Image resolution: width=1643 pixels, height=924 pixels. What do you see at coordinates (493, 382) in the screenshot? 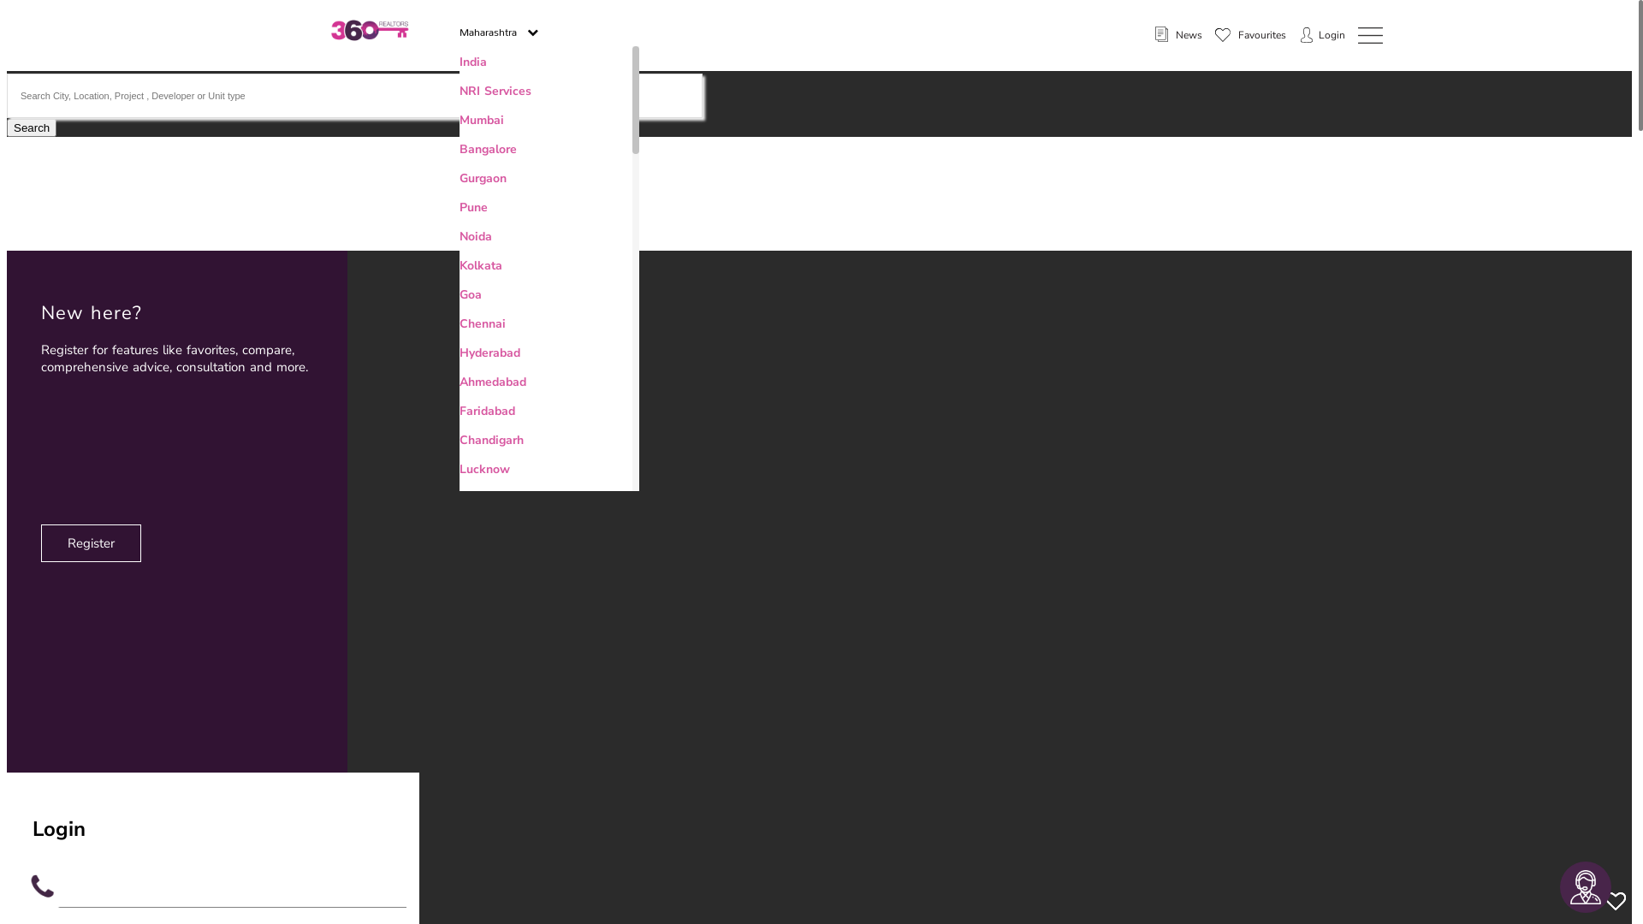
I see `Ahmedabad` at bounding box center [493, 382].